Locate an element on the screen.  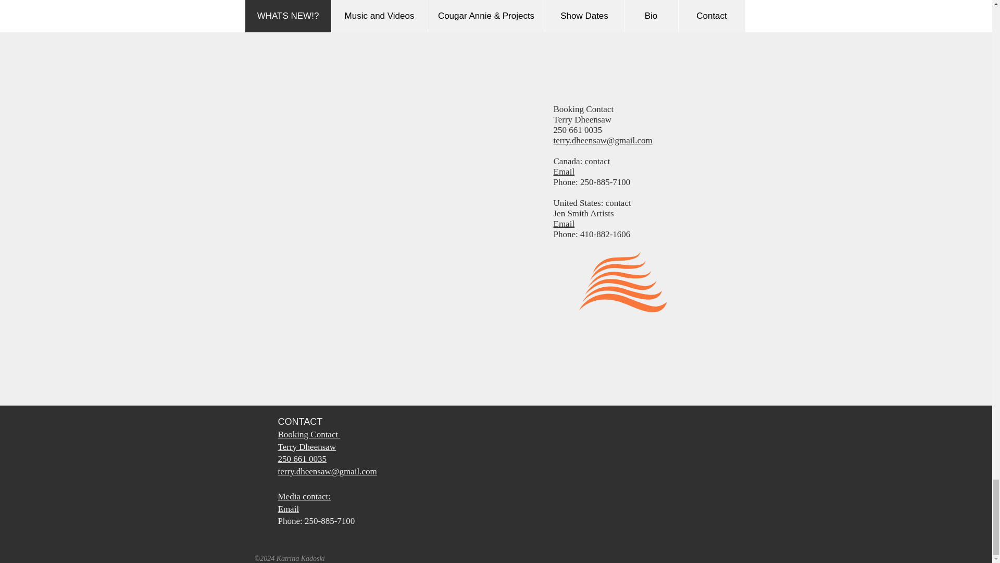
Canada: contact is located at coordinates (581, 161).